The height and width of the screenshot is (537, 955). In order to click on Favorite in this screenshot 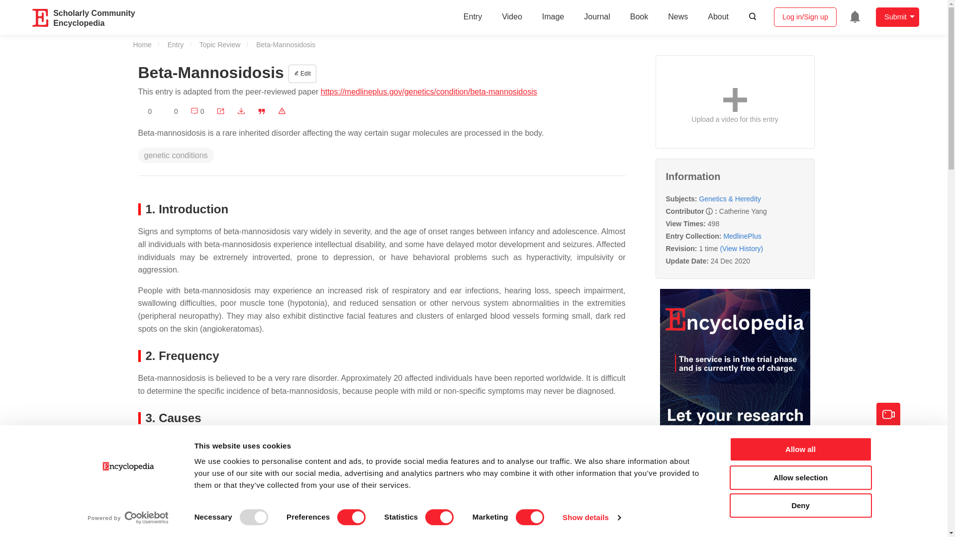, I will do `click(145, 111)`.